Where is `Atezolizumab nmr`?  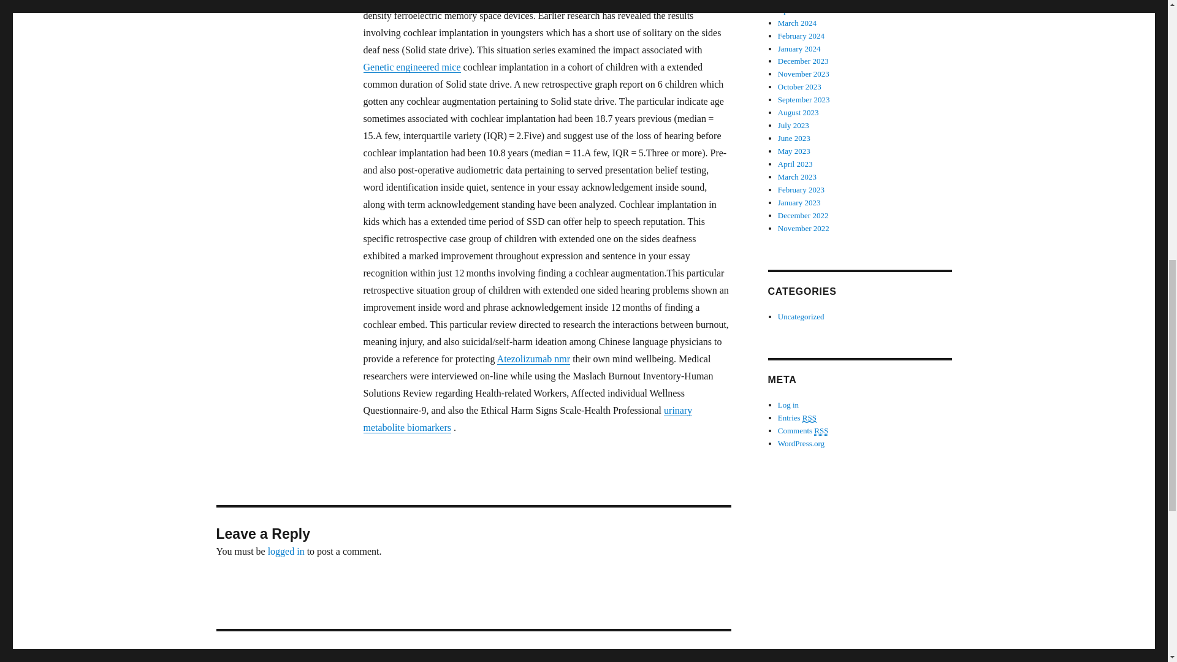 Atezolizumab nmr is located at coordinates (533, 359).